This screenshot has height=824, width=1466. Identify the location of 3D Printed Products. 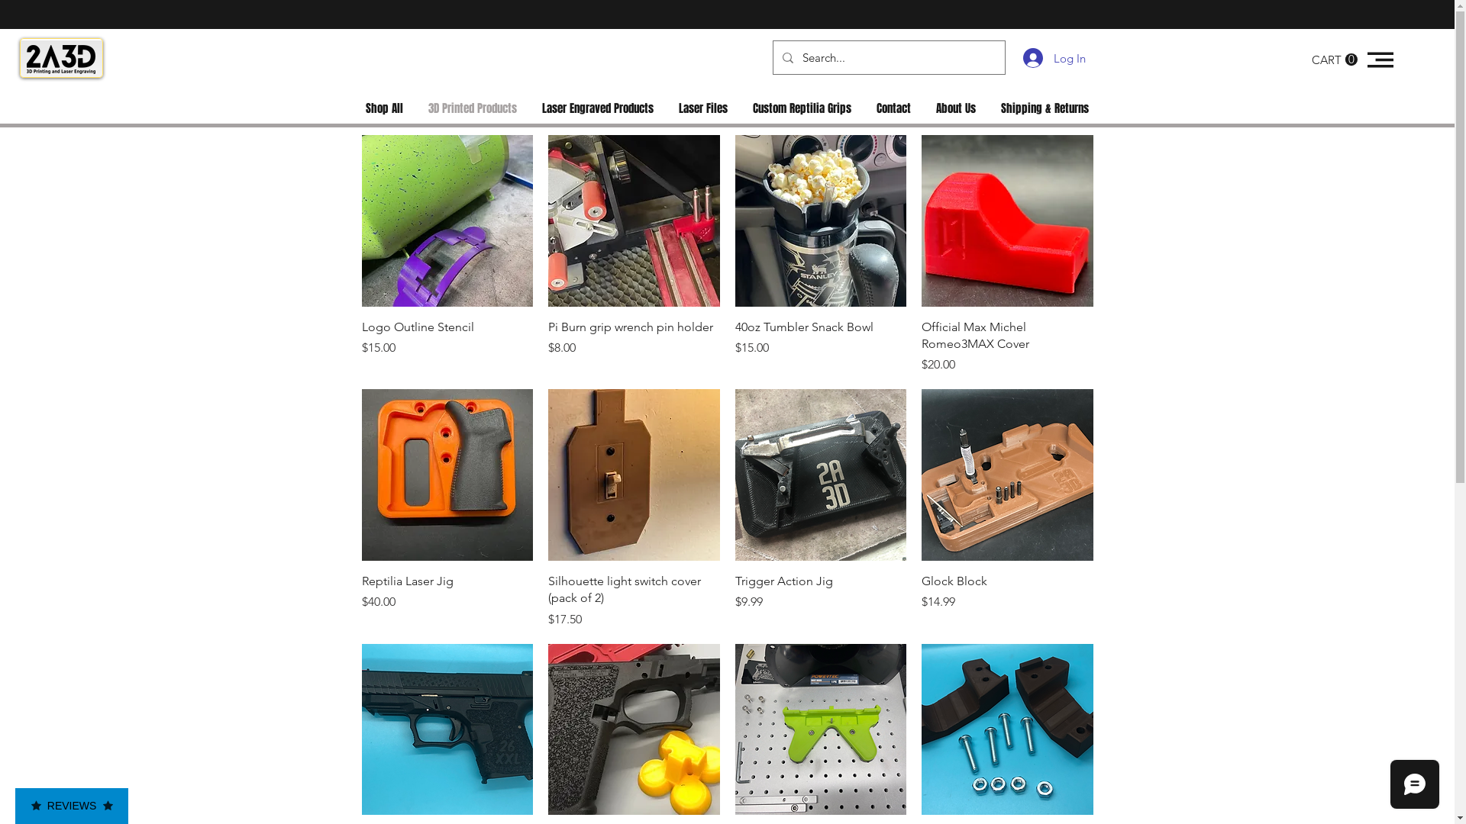
(472, 108).